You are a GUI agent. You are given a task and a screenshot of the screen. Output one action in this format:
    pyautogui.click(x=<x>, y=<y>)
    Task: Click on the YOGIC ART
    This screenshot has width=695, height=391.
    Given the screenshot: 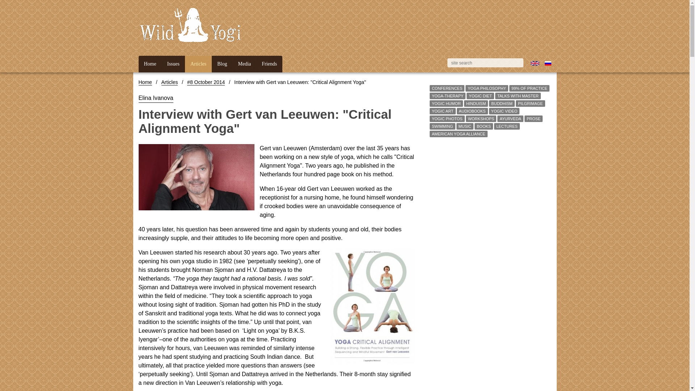 What is the action you would take?
    pyautogui.click(x=442, y=111)
    